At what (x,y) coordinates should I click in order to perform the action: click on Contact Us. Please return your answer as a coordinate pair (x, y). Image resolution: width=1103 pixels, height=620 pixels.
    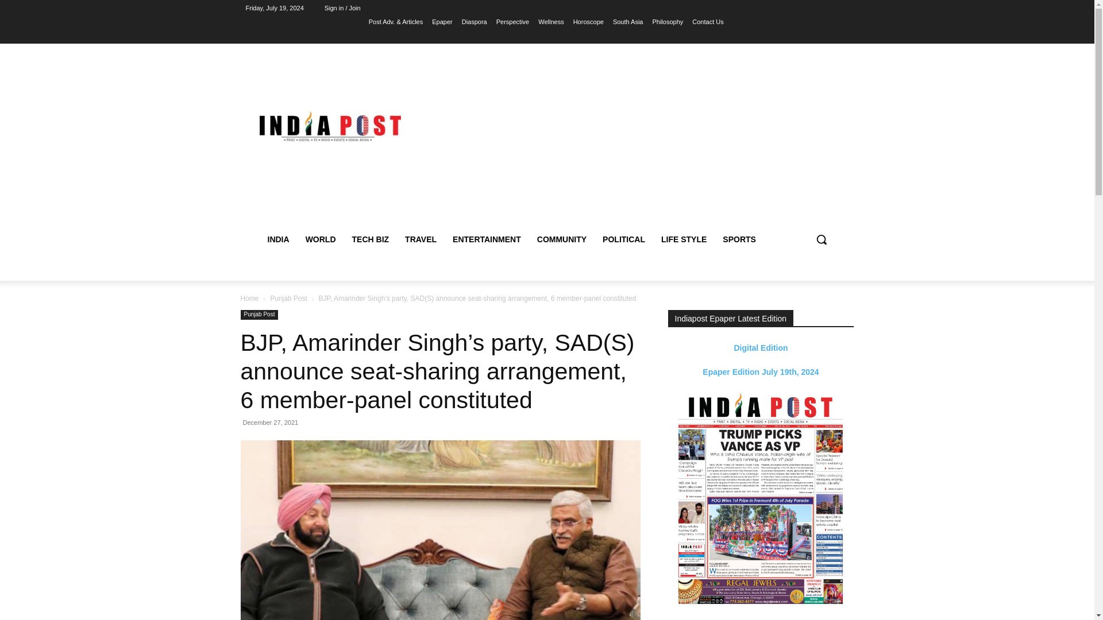
    Looking at the image, I should click on (708, 21).